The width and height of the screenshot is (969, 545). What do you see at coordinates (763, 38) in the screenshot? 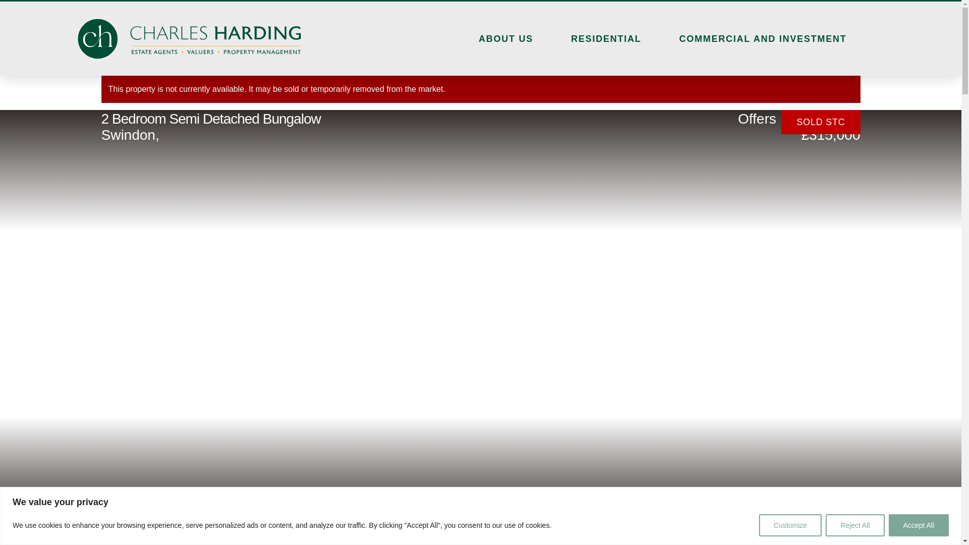
I see `COMMERCIAL AND INVESTMENT` at bounding box center [763, 38].